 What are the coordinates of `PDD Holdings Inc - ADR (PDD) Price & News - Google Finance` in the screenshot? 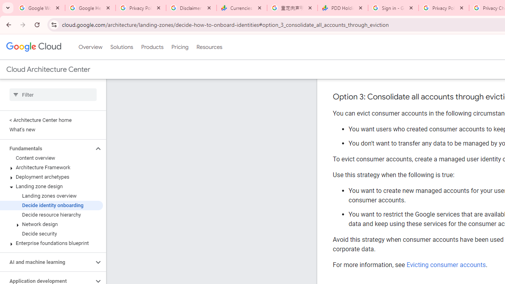 It's located at (343, 8).